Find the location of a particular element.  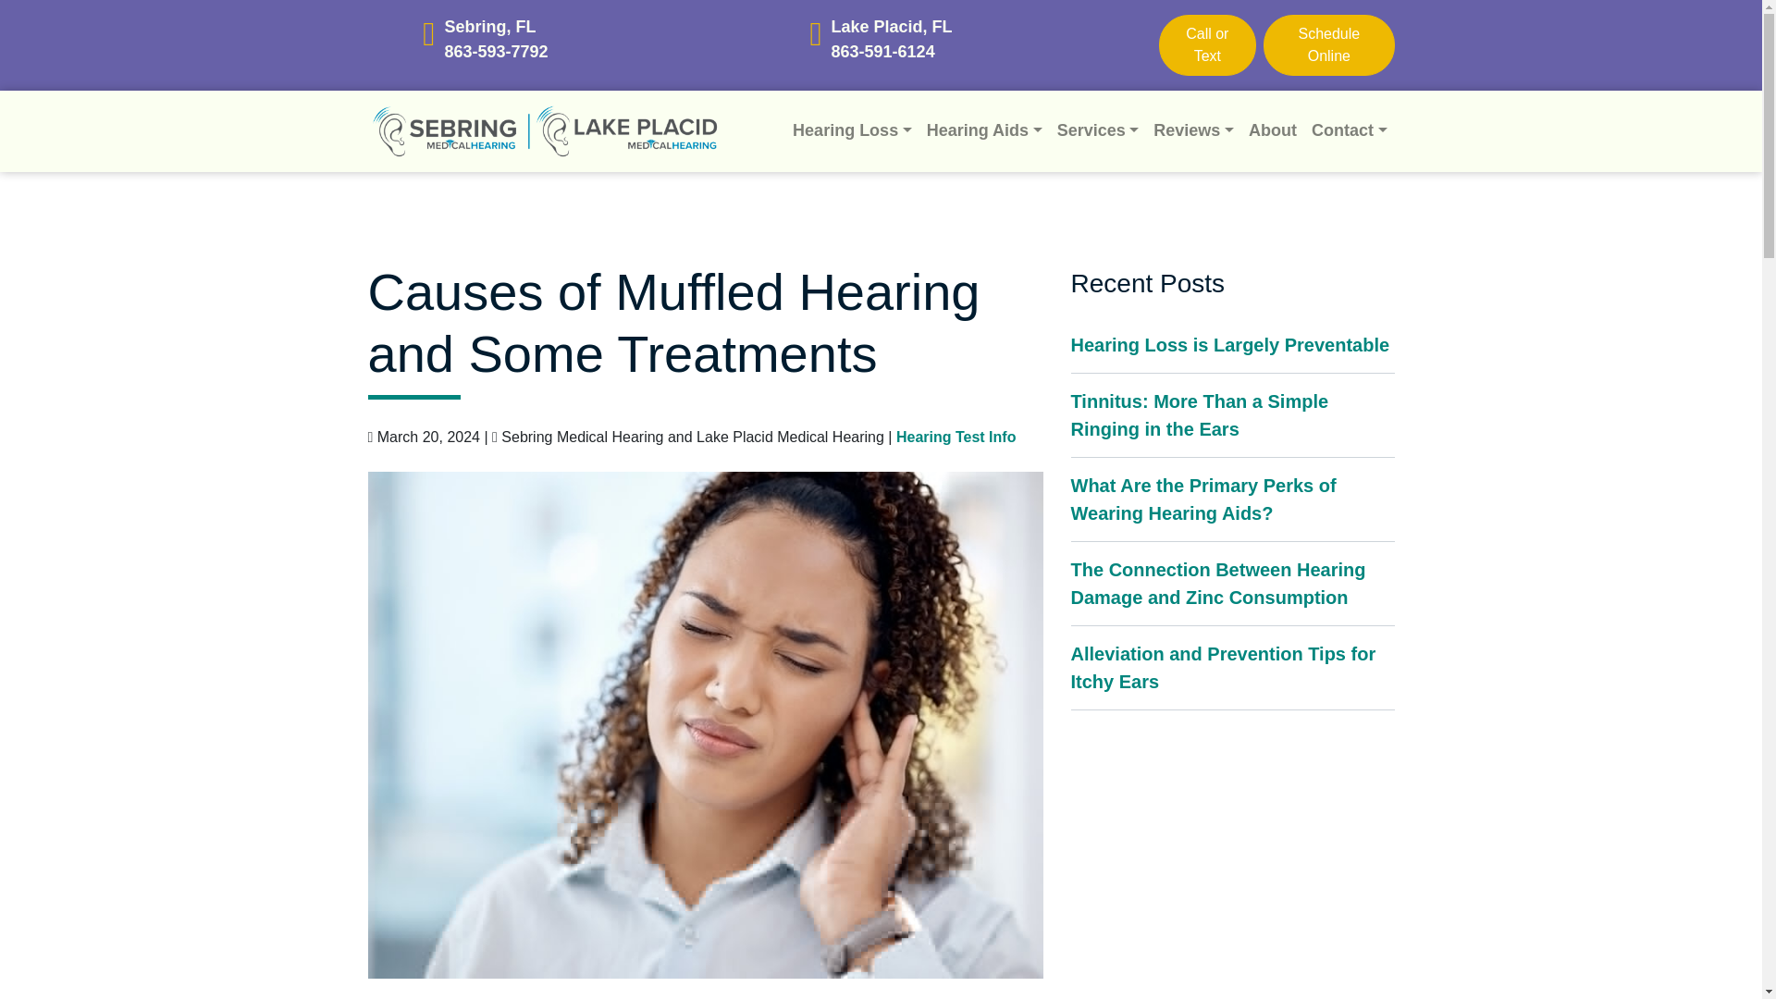

Hearing Aids is located at coordinates (984, 130).